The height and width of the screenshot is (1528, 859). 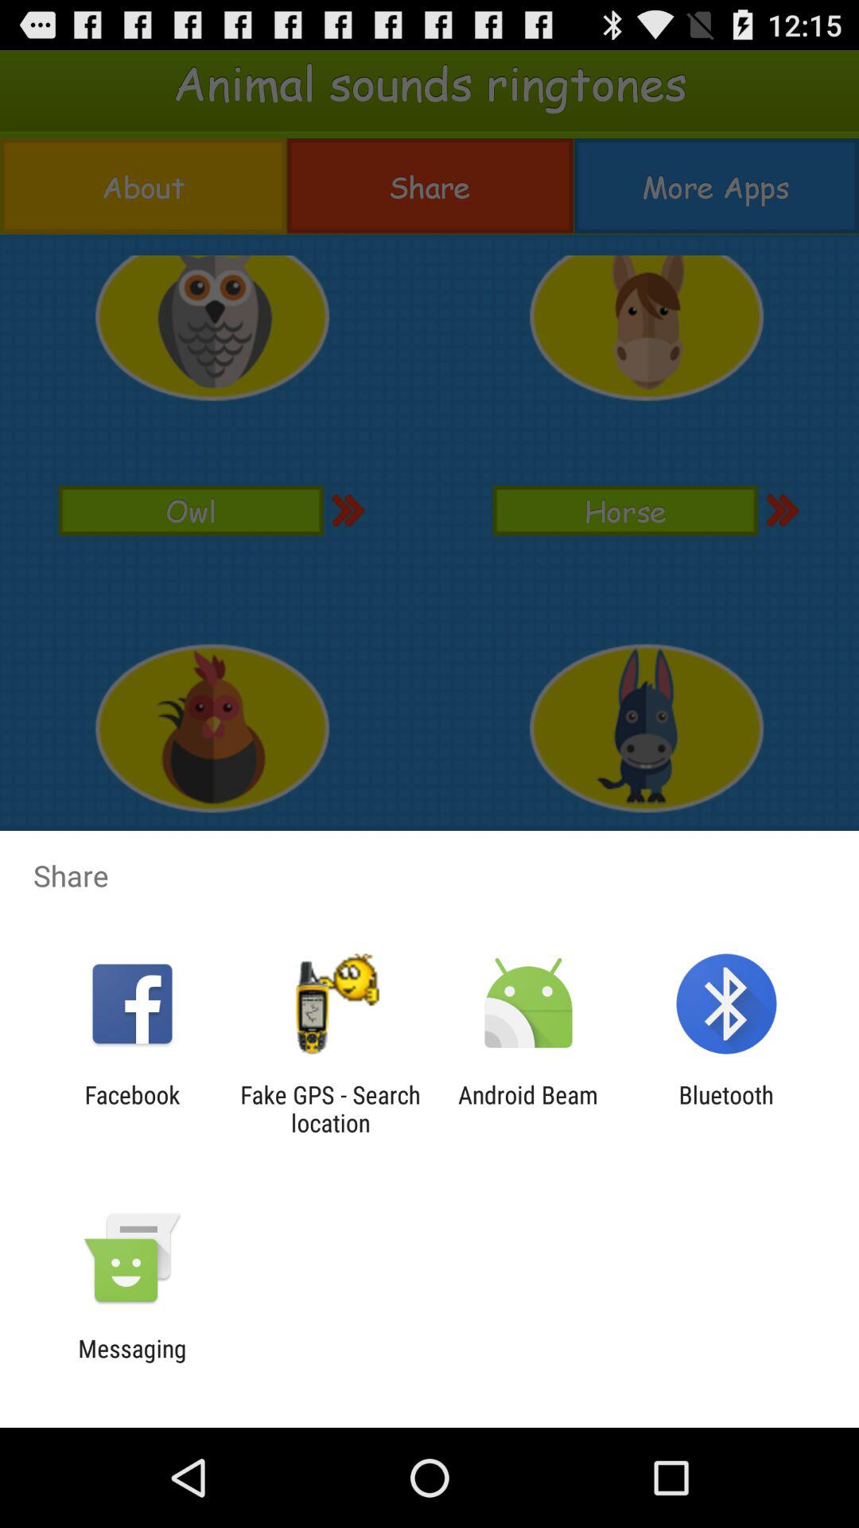 I want to click on jump until fake gps search icon, so click(x=330, y=1109).